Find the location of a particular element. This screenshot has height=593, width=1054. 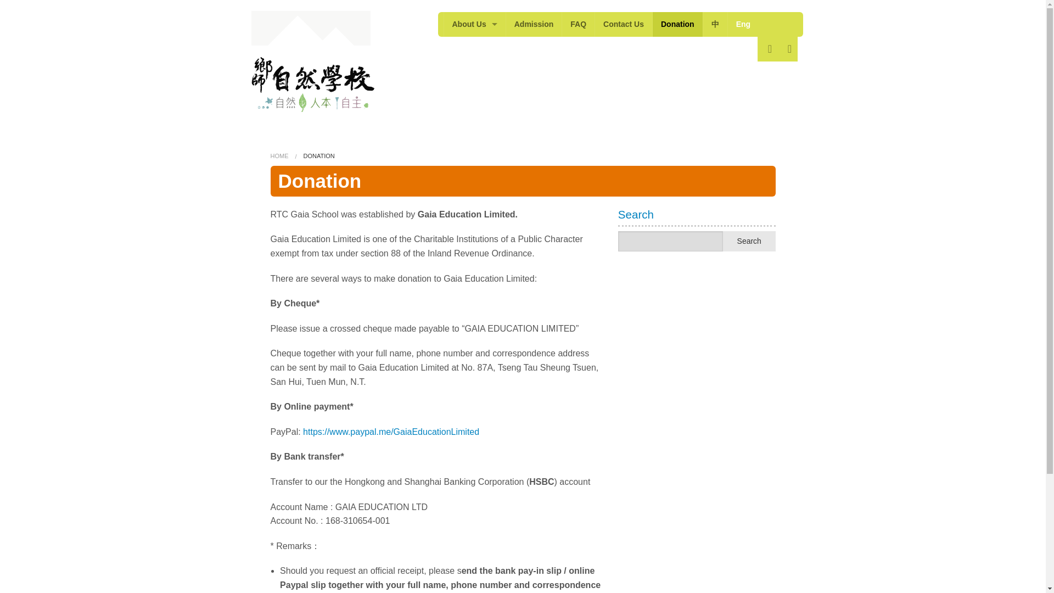

Contact Us is located at coordinates (624, 24).